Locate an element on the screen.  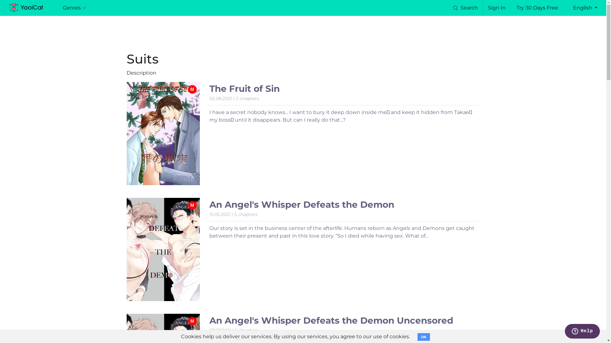
An Angel's Whisper Defeats the Demon is located at coordinates (302, 205).